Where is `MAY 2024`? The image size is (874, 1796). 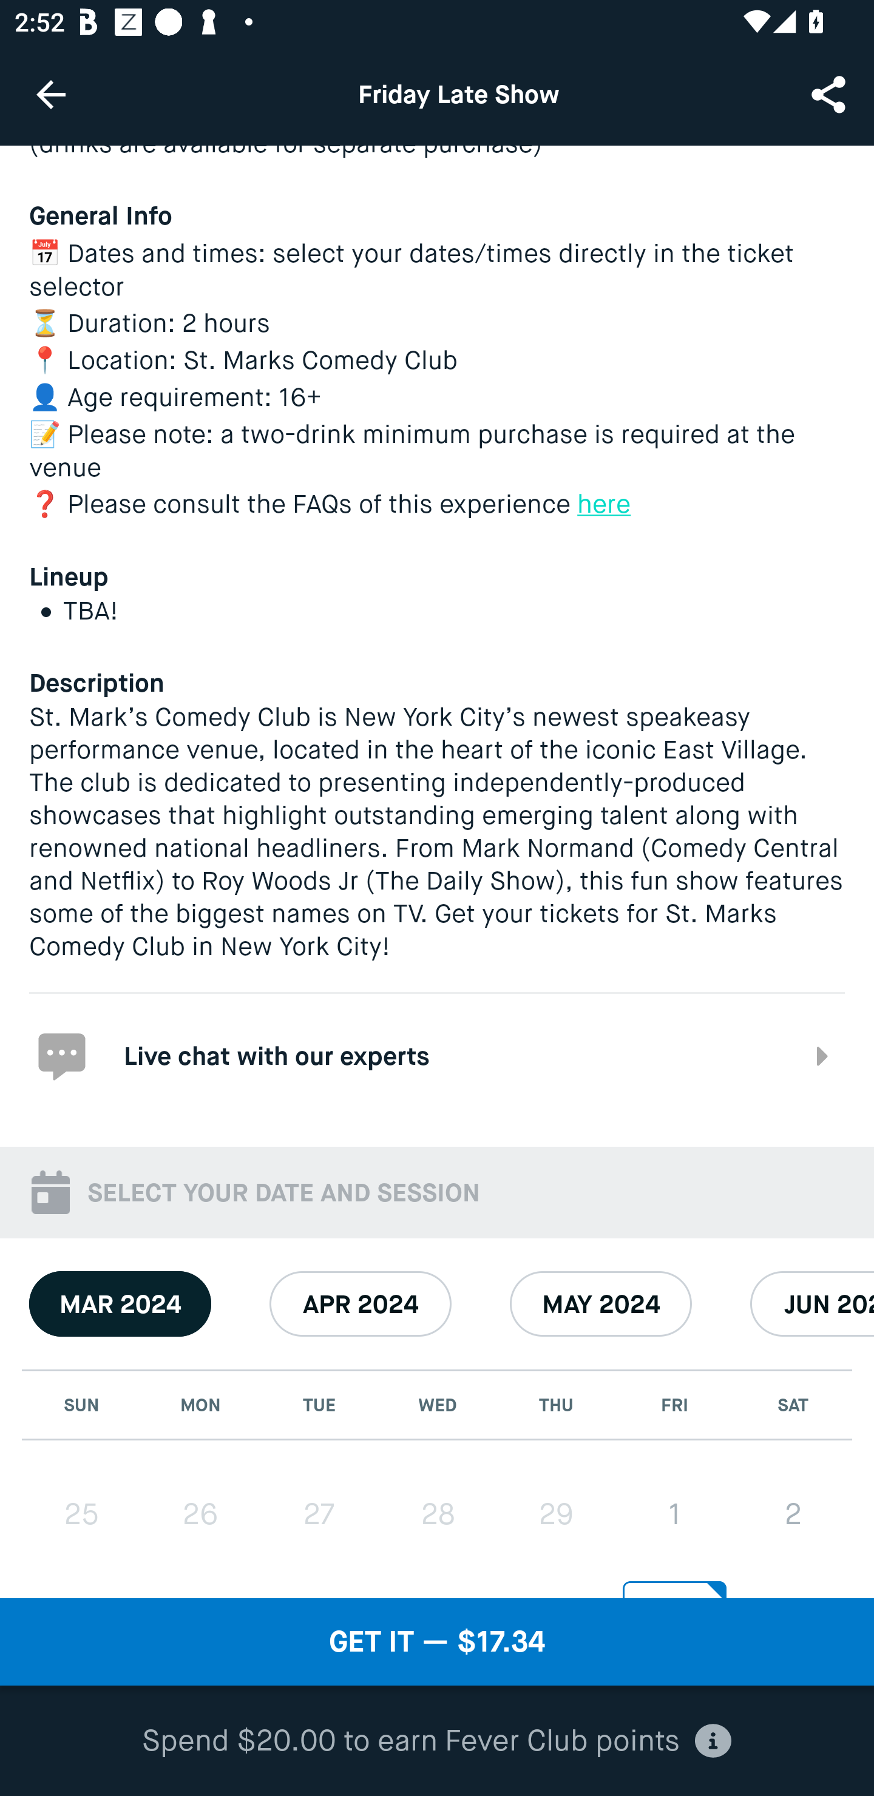
MAY 2024 is located at coordinates (601, 1303).